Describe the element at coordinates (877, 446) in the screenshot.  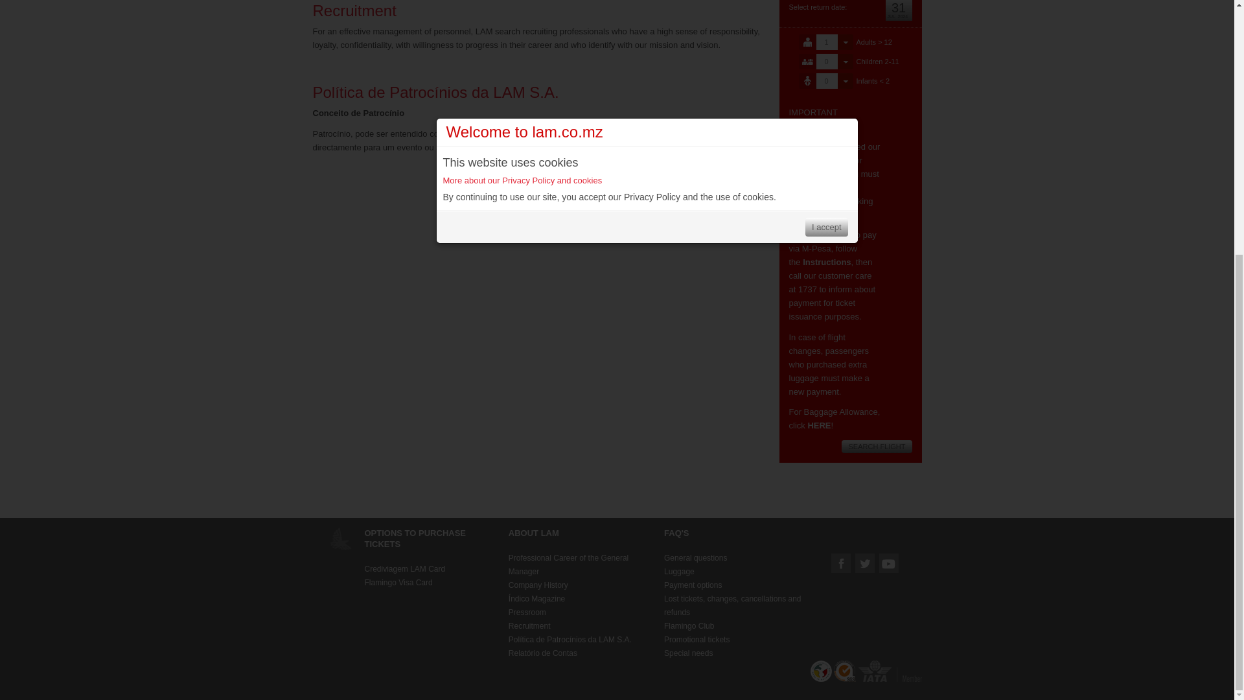
I see `Search Flight` at that location.